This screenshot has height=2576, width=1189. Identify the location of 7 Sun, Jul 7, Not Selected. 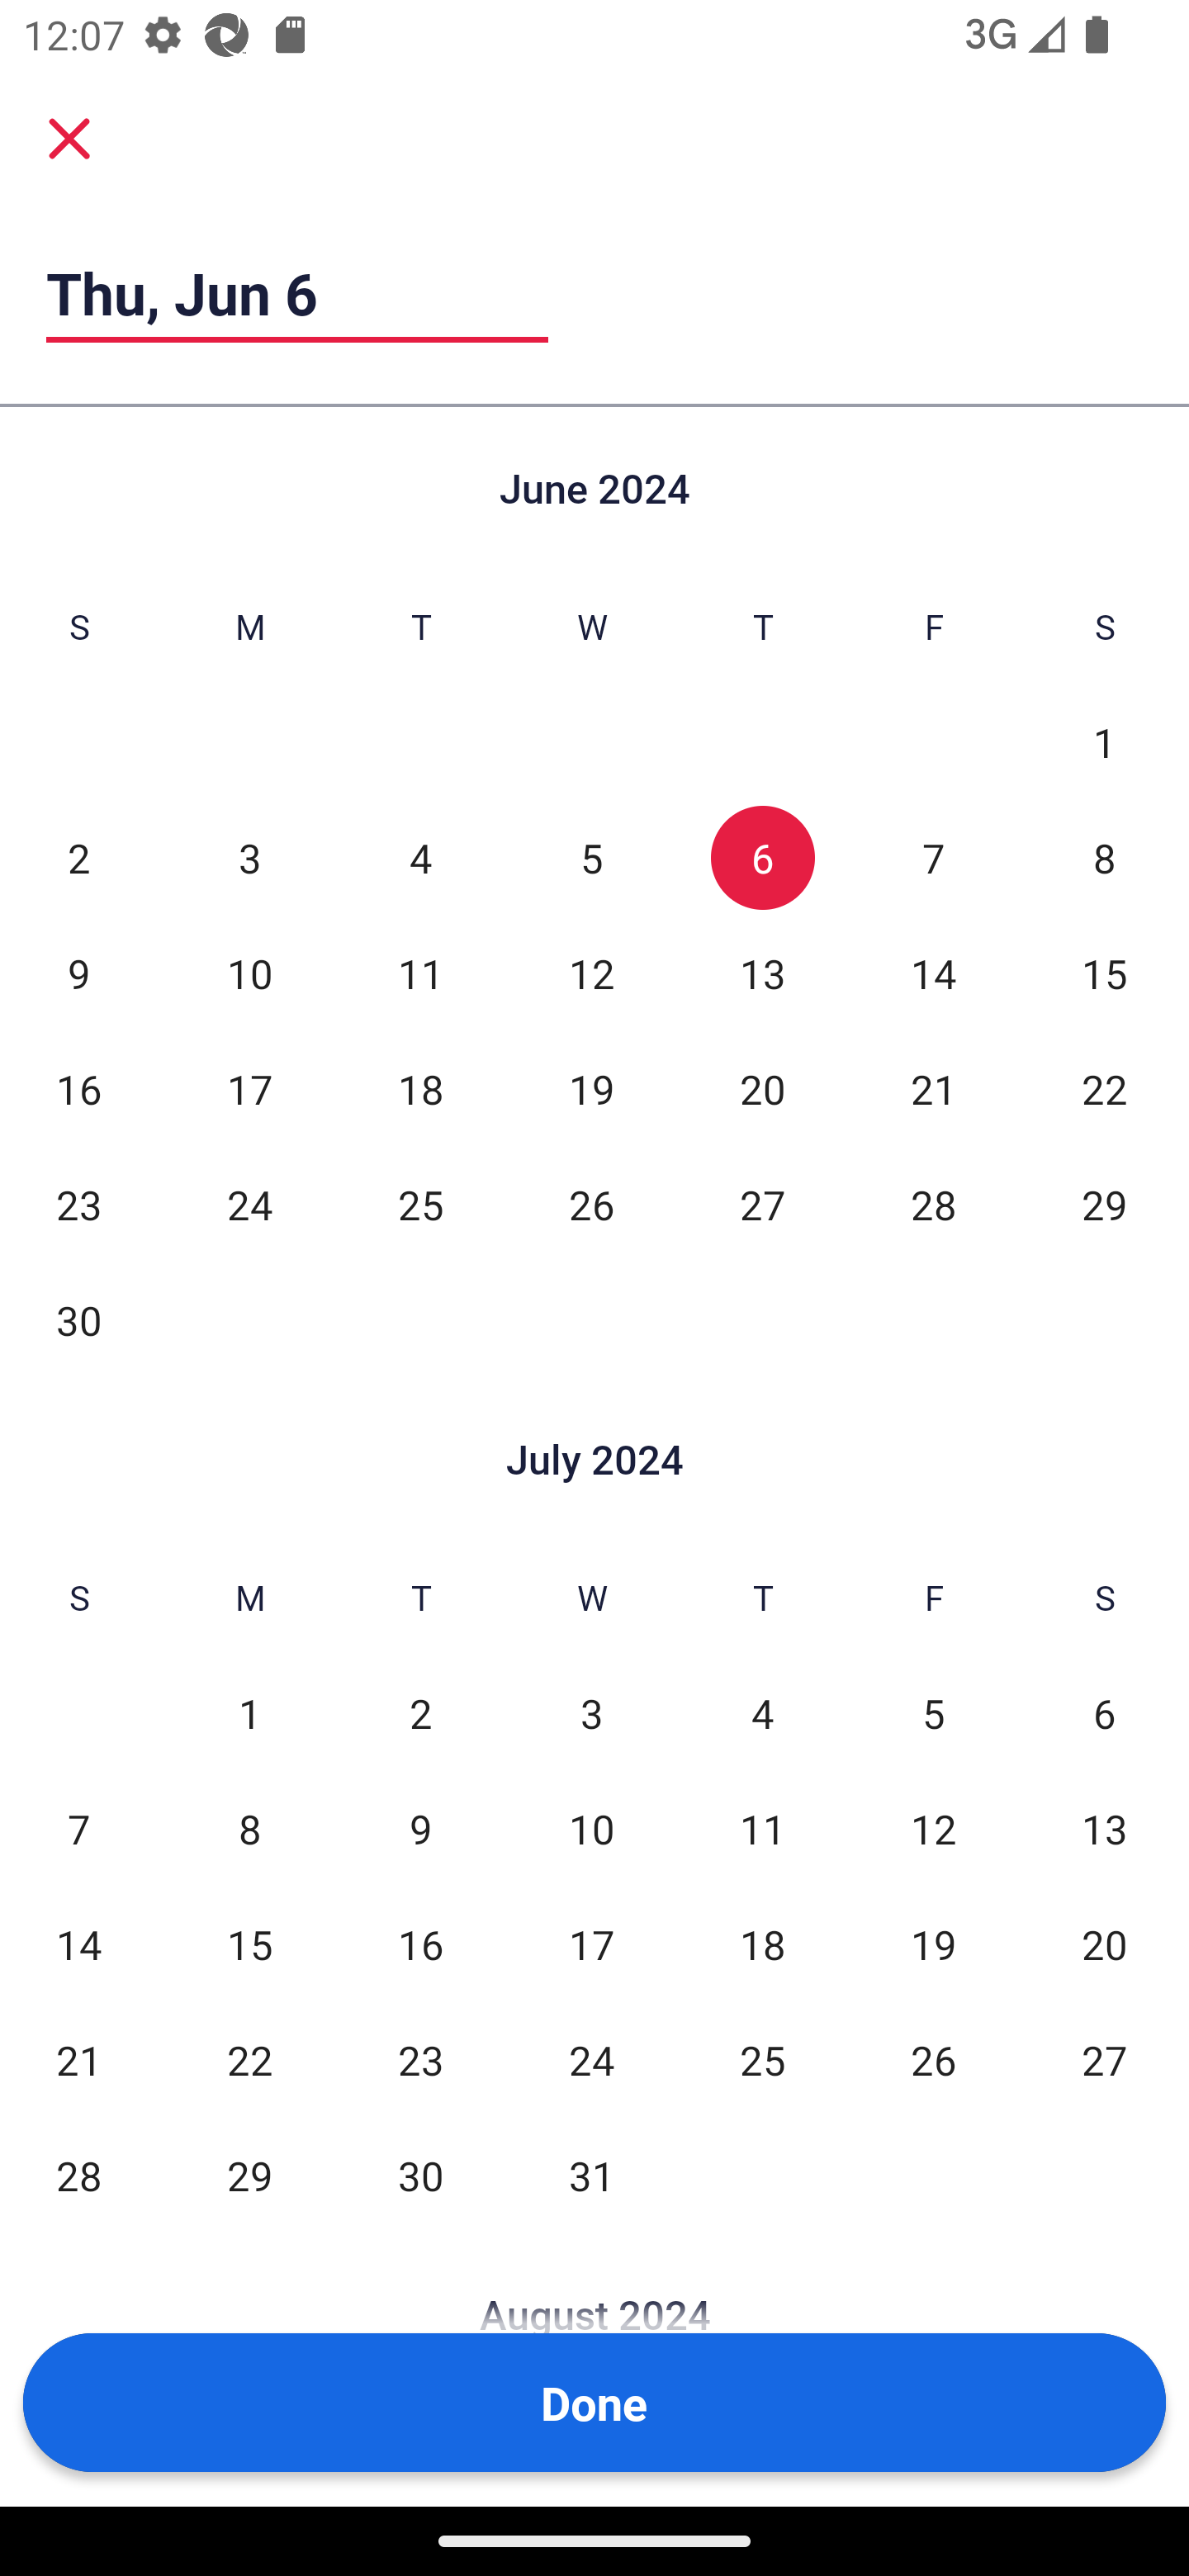
(78, 1828).